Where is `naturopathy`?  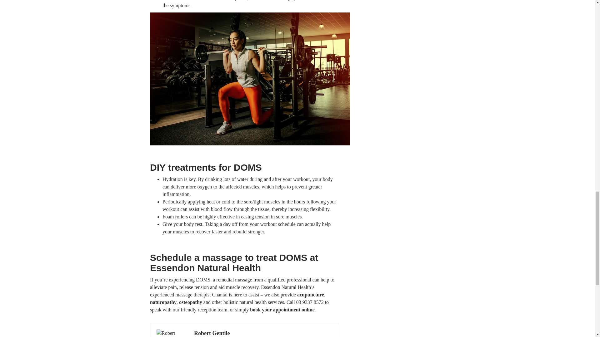 naturopathy is located at coordinates (163, 302).